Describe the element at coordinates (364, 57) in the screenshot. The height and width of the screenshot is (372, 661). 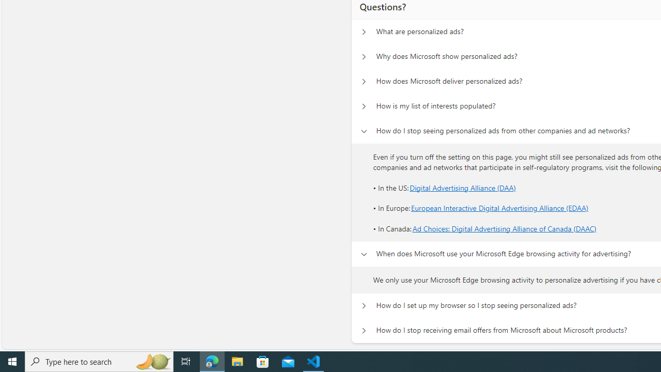
I see `Questions? Why does Microsoft show personalized ads?` at that location.